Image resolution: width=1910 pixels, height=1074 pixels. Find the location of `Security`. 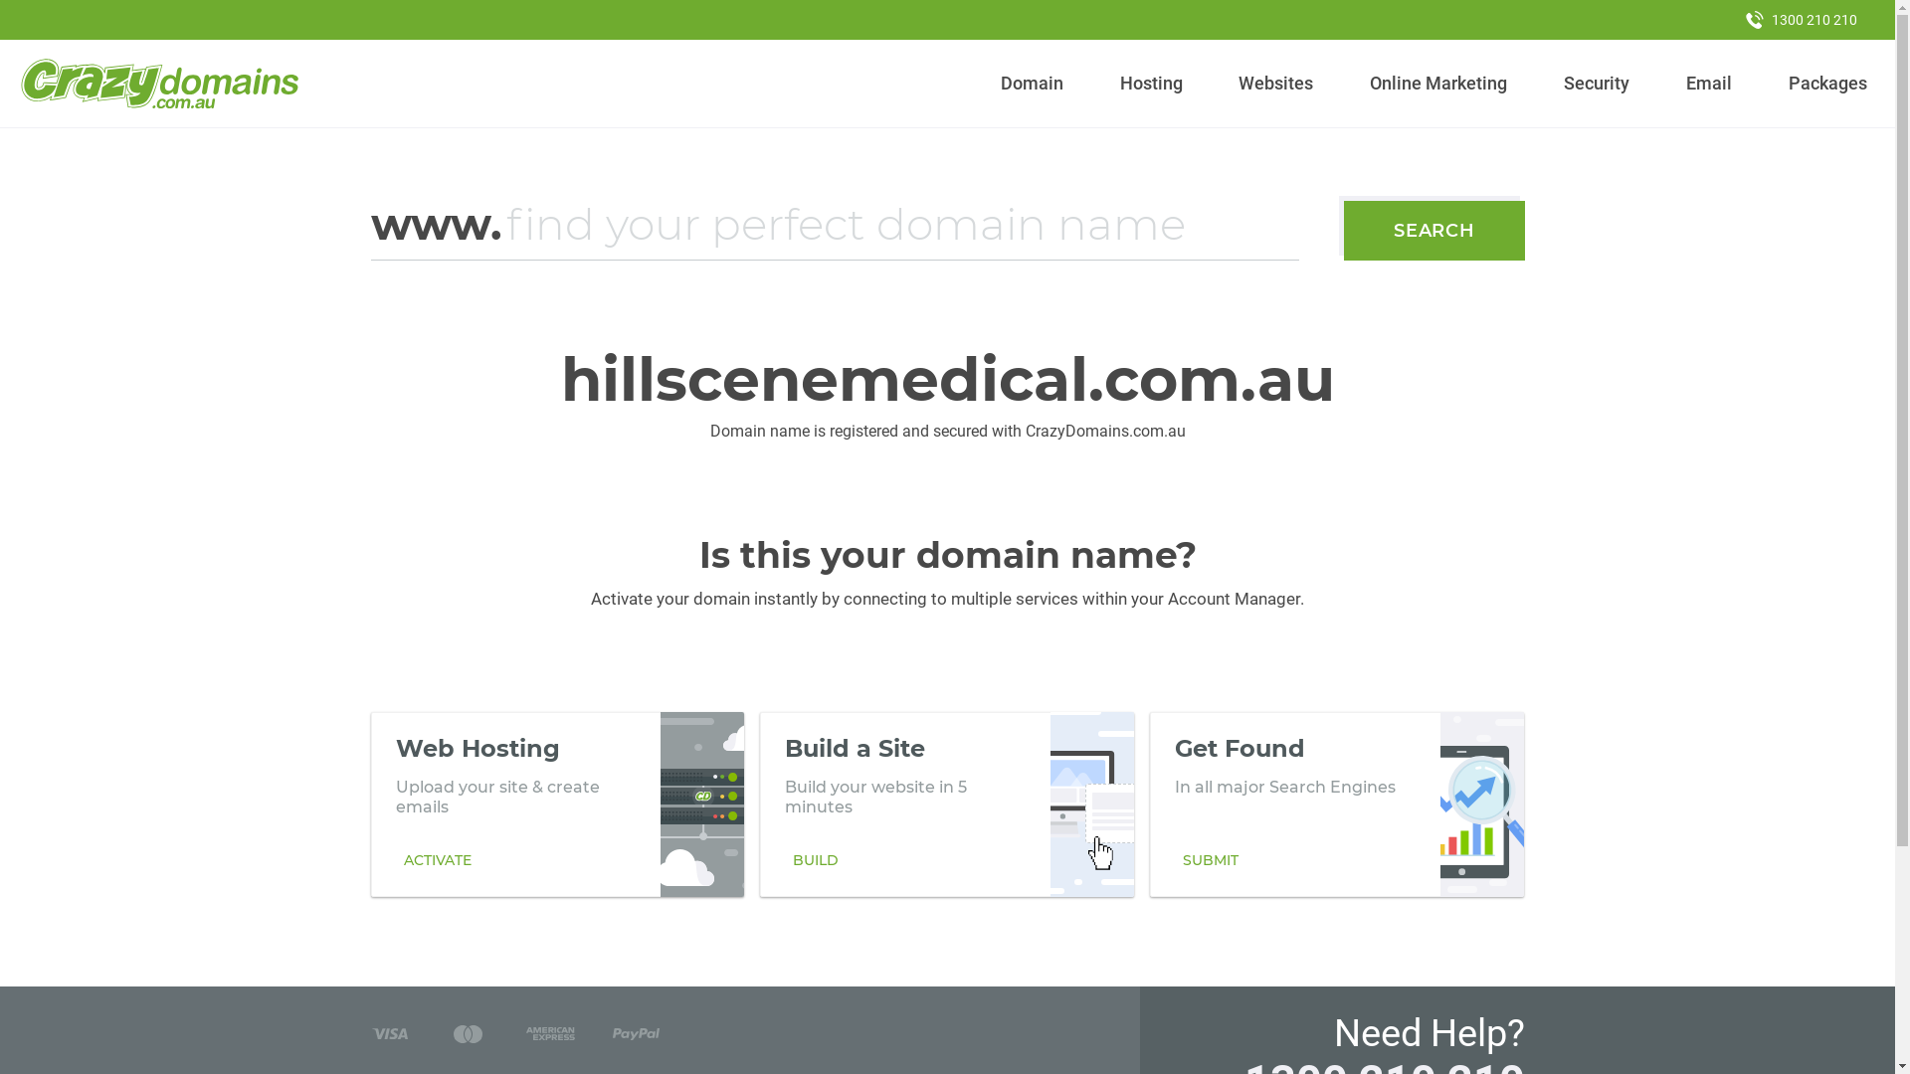

Security is located at coordinates (1598, 84).